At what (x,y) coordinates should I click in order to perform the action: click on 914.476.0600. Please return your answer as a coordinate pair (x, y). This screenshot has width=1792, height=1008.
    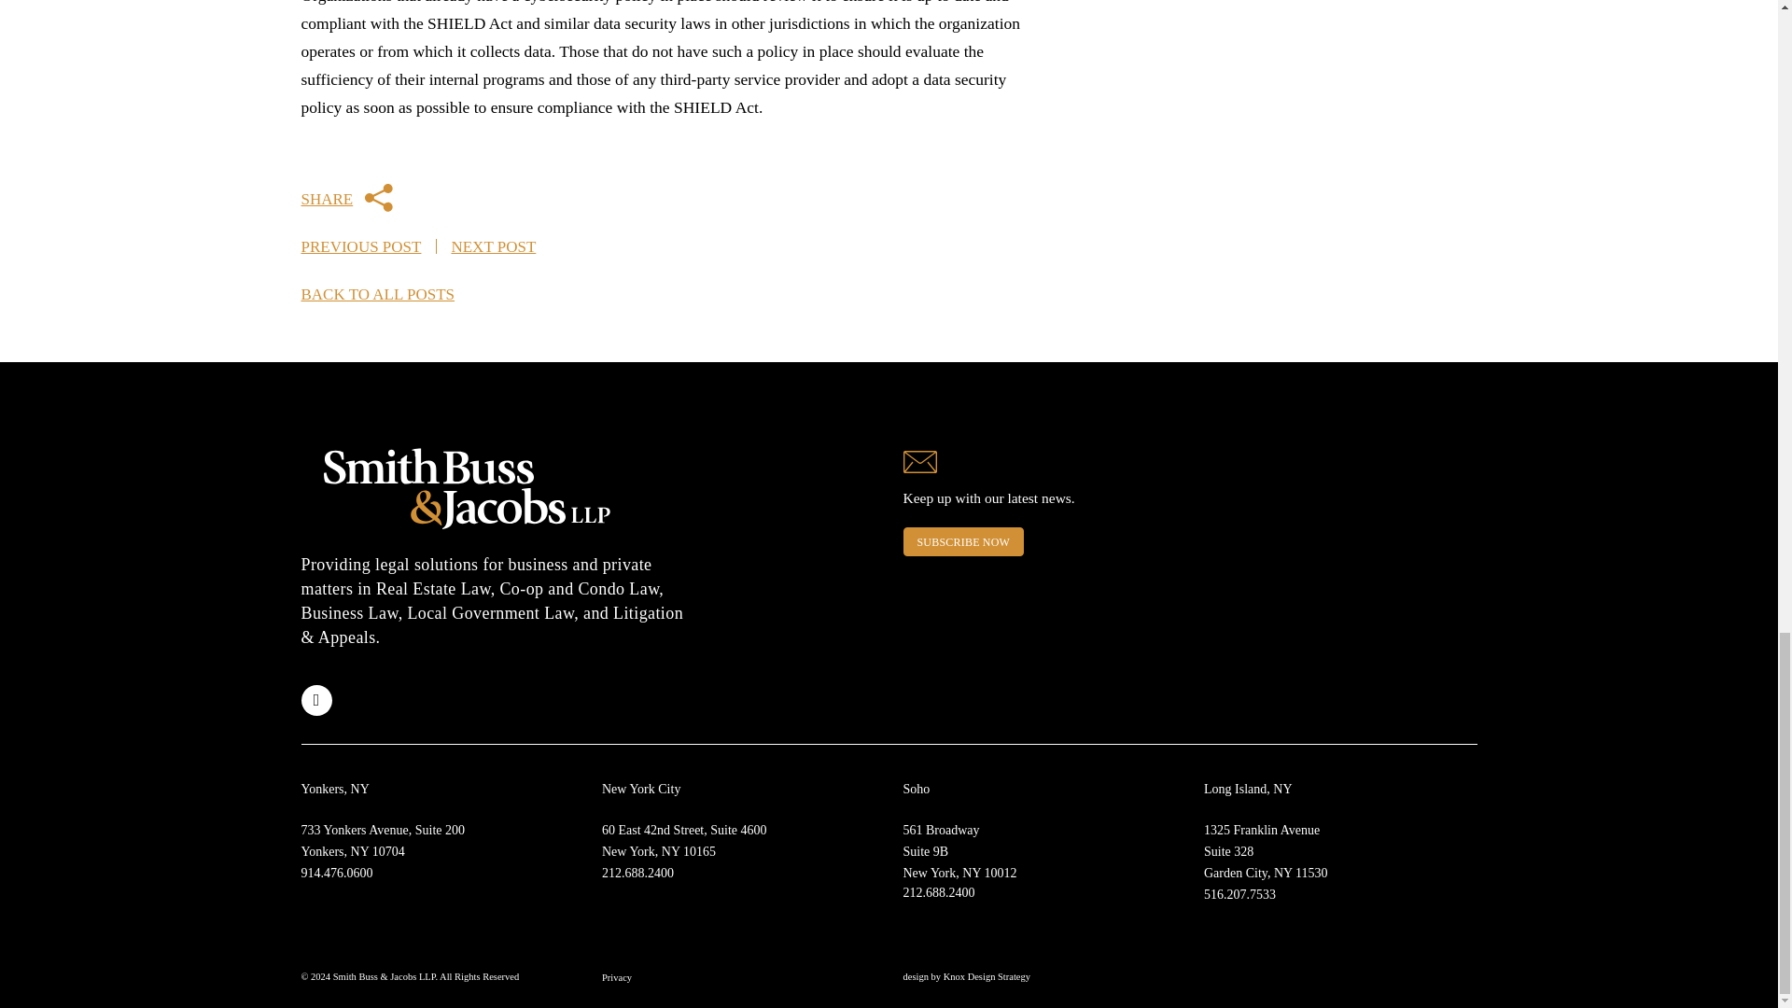
    Looking at the image, I should click on (1266, 851).